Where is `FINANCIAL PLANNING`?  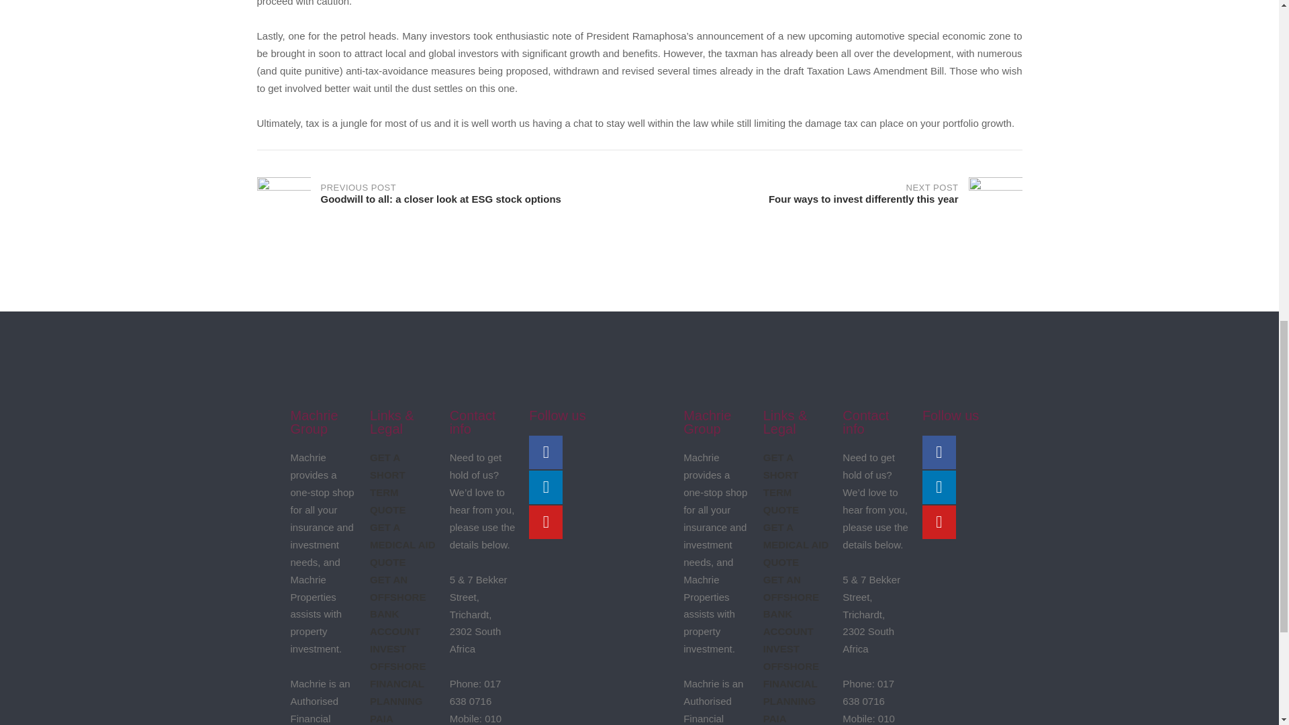 FINANCIAL PLANNING is located at coordinates (790, 692).